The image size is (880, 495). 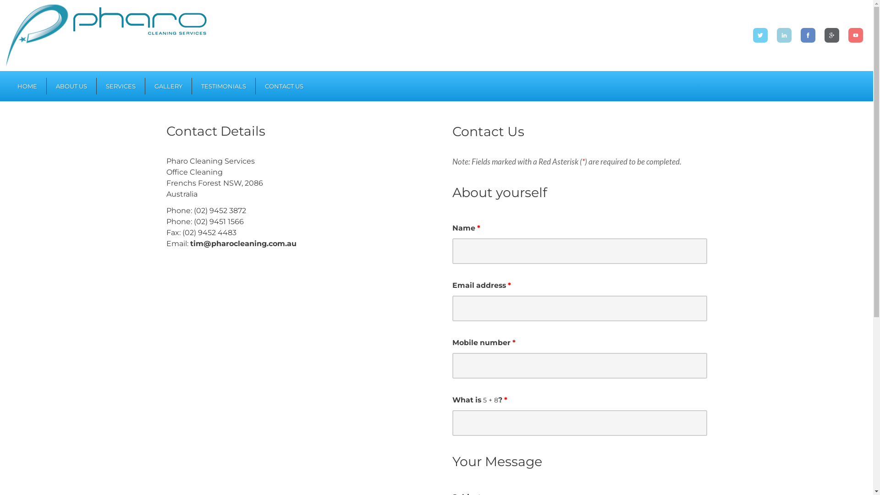 I want to click on Google+, so click(x=831, y=35).